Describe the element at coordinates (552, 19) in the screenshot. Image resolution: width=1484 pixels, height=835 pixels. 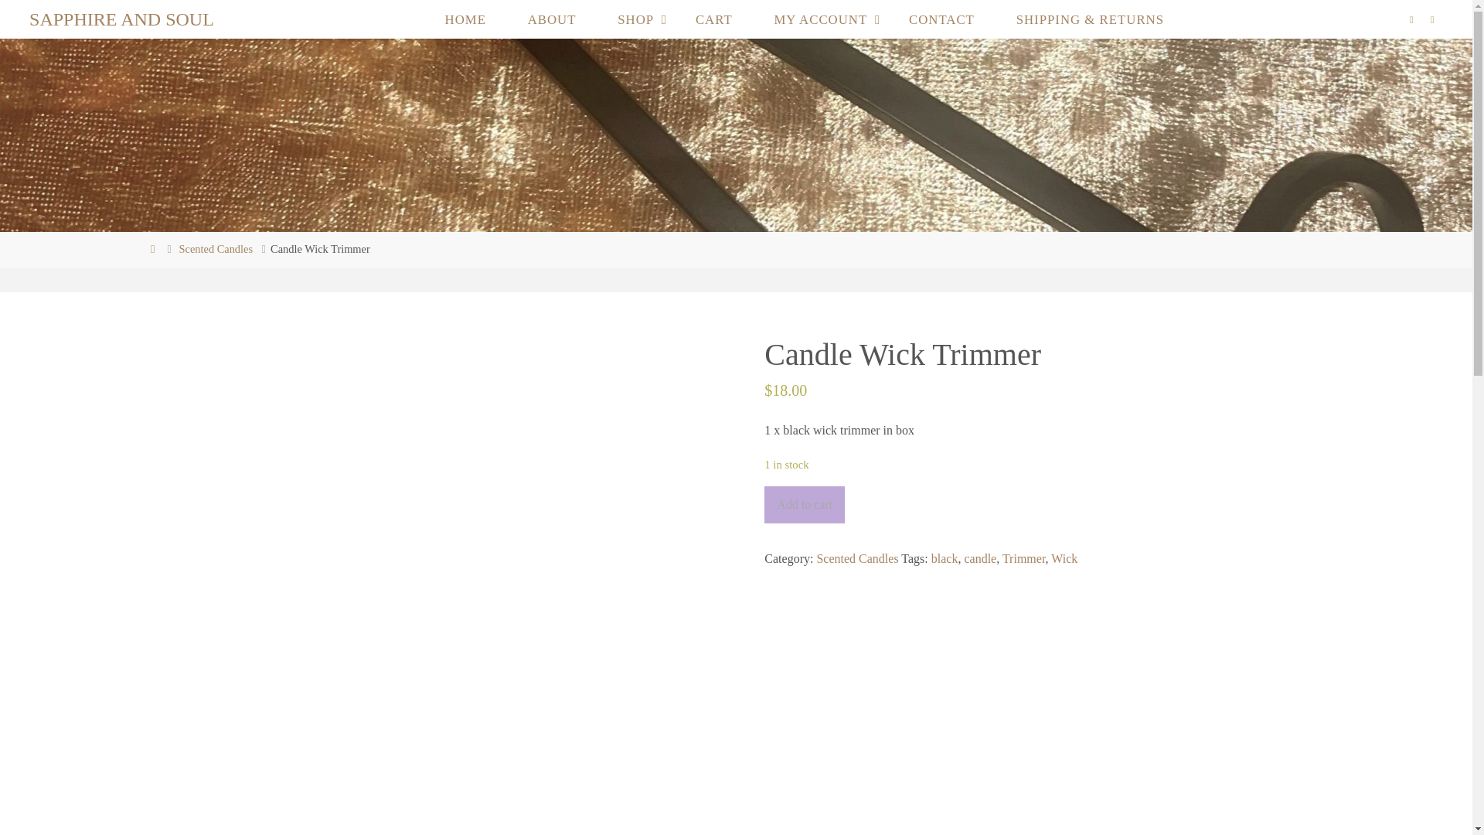
I see `ABOUT` at that location.